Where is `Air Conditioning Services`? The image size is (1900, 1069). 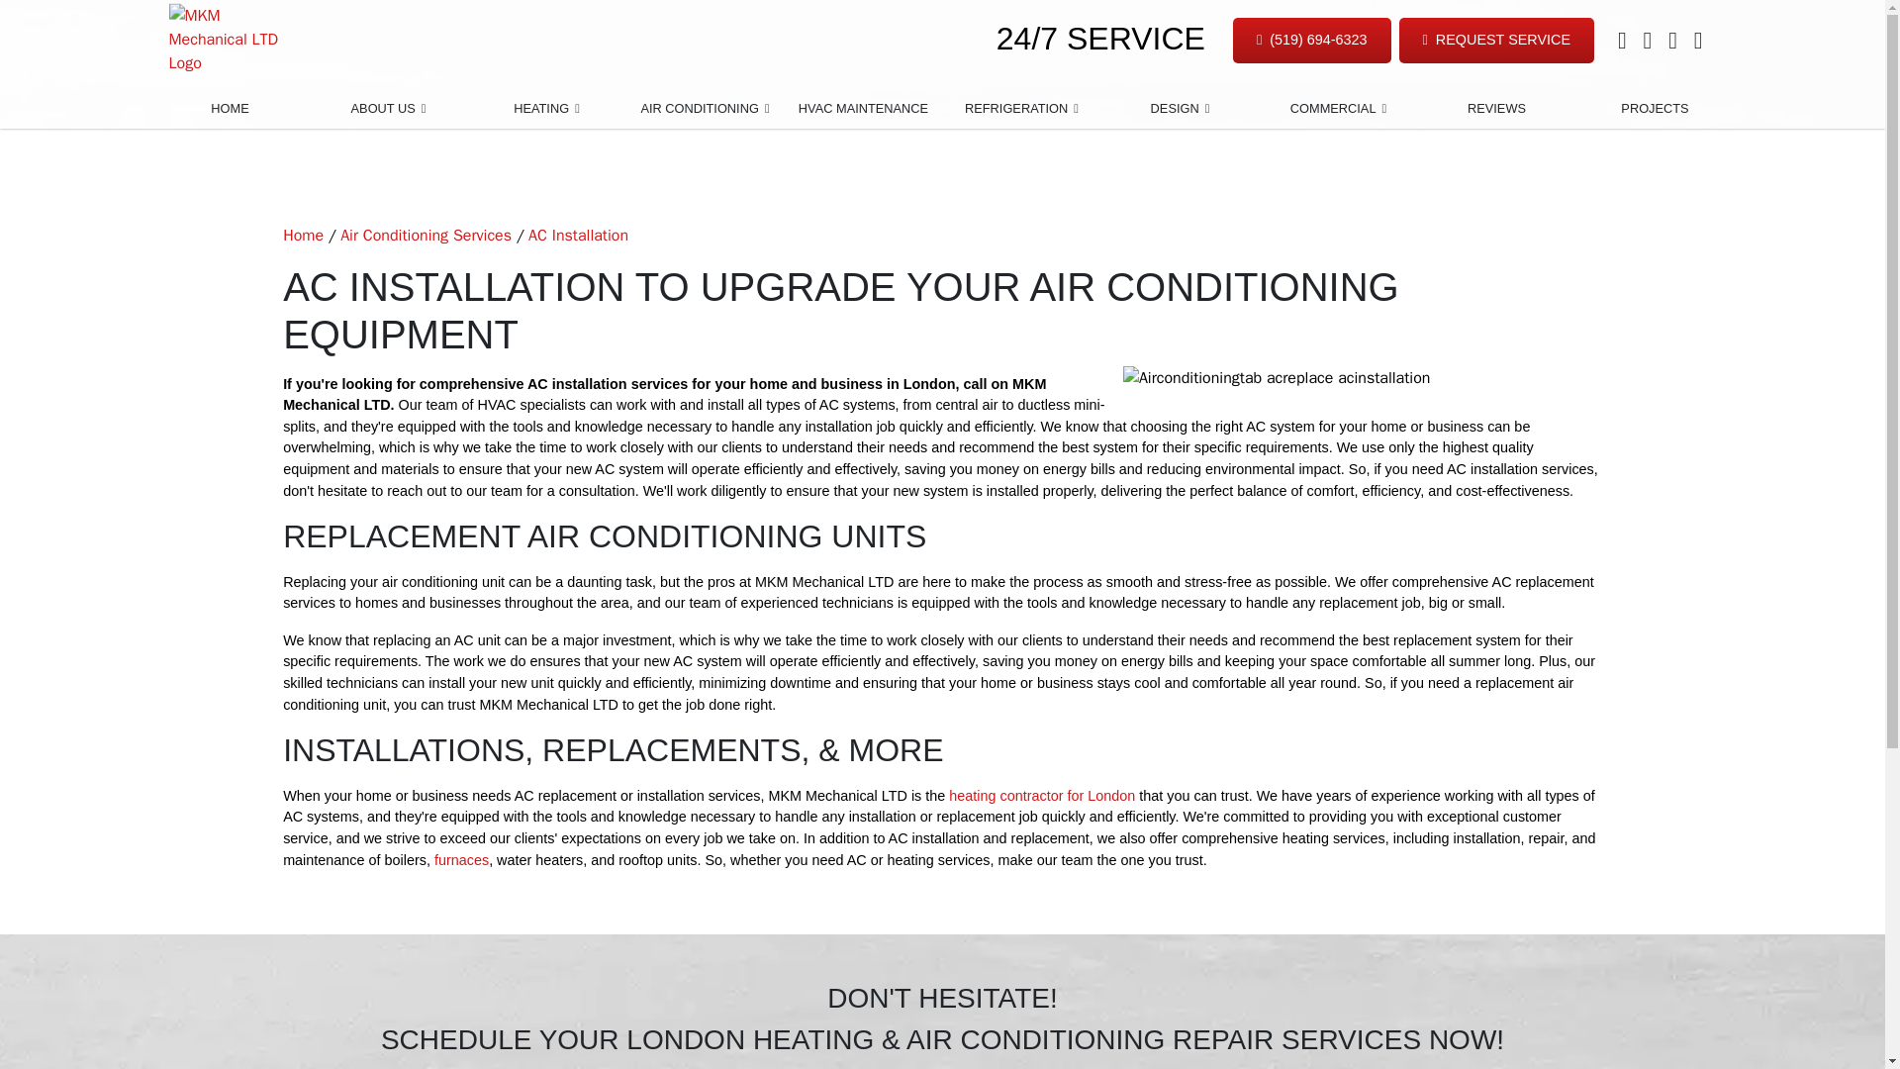 Air Conditioning Services is located at coordinates (426, 236).